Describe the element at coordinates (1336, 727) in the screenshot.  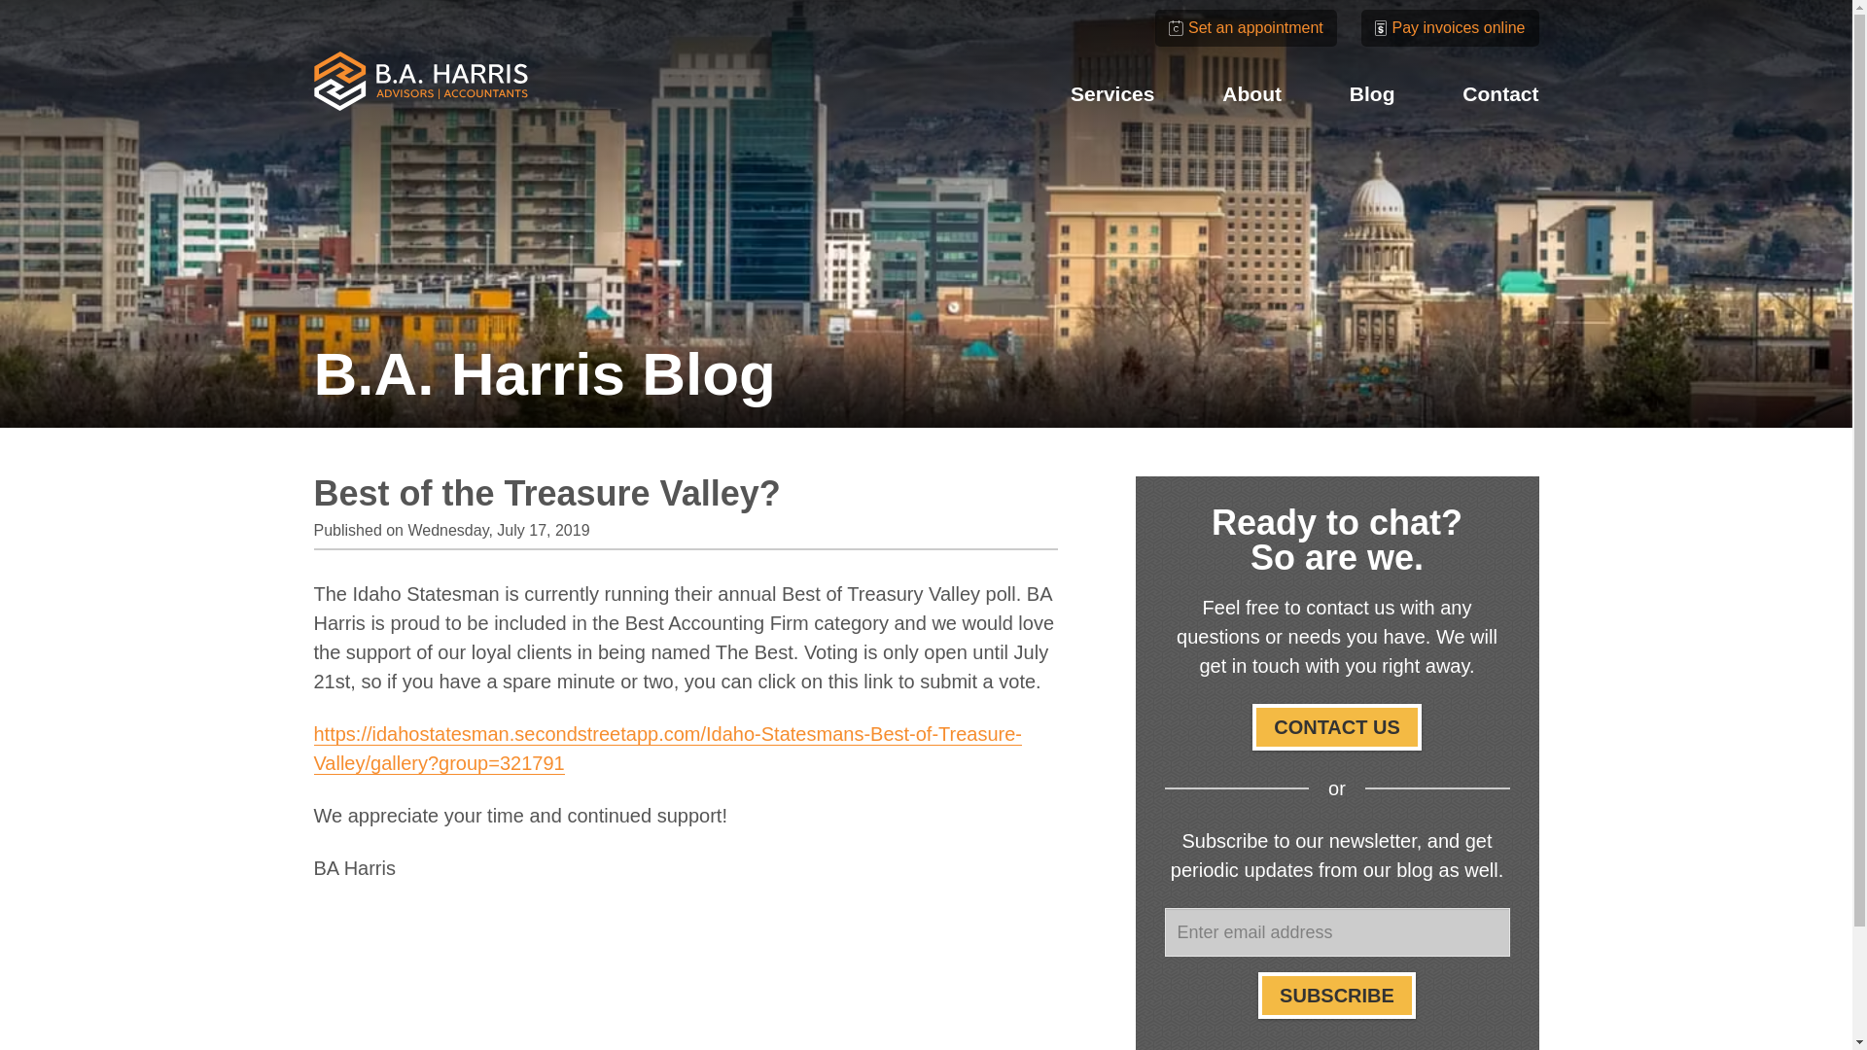
I see `CONTACT US` at that location.